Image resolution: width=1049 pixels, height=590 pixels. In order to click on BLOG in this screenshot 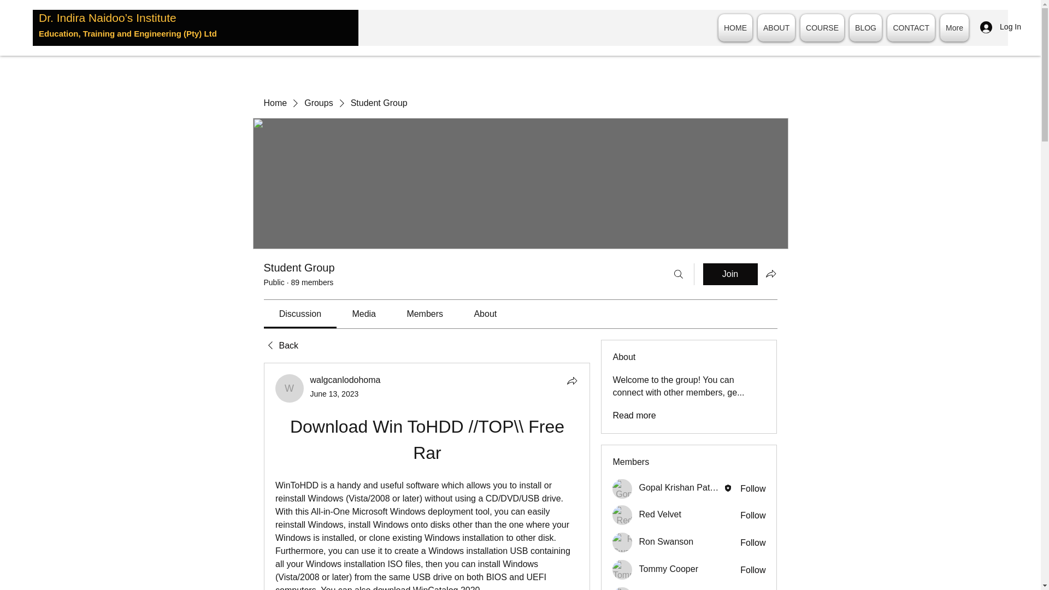, I will do `click(865, 27)`.